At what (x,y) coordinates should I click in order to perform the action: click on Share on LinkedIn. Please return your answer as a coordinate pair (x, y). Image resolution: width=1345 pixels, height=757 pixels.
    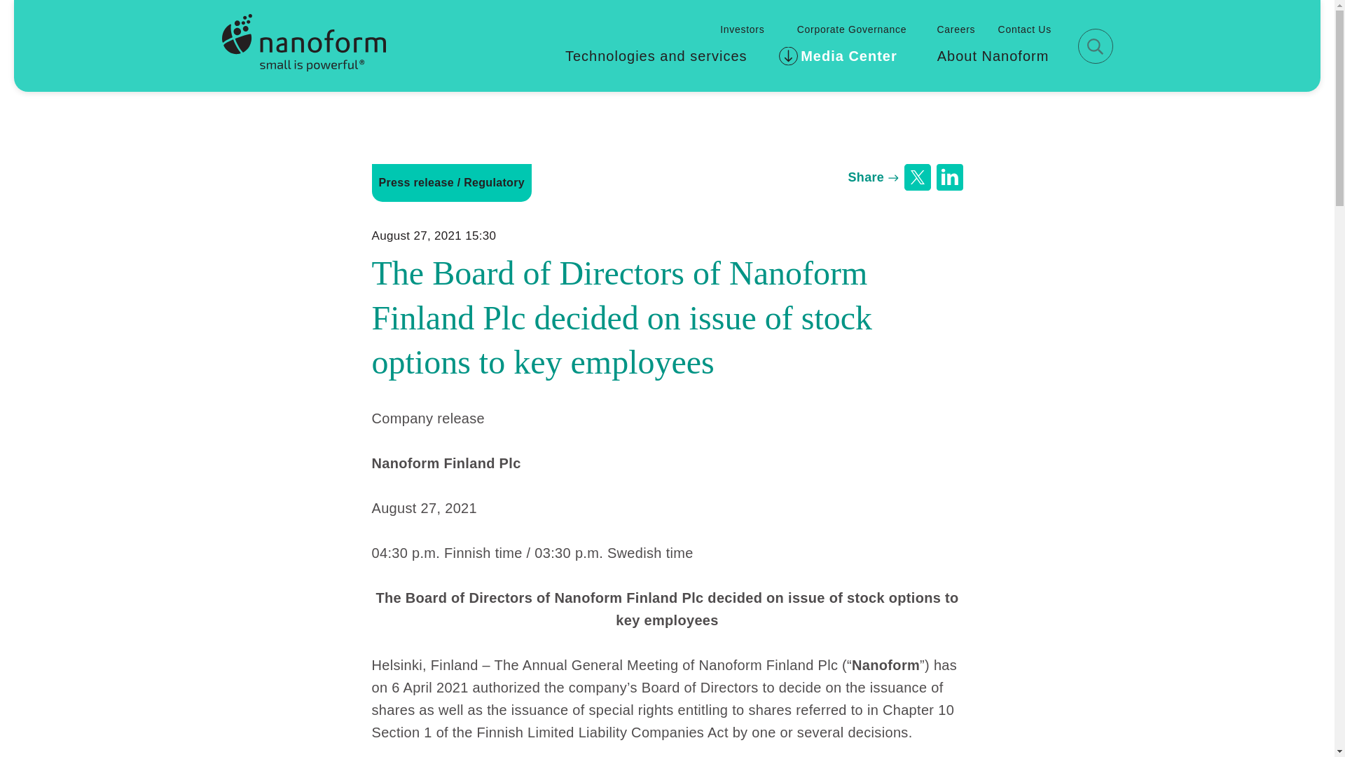
    Looking at the image, I should click on (949, 177).